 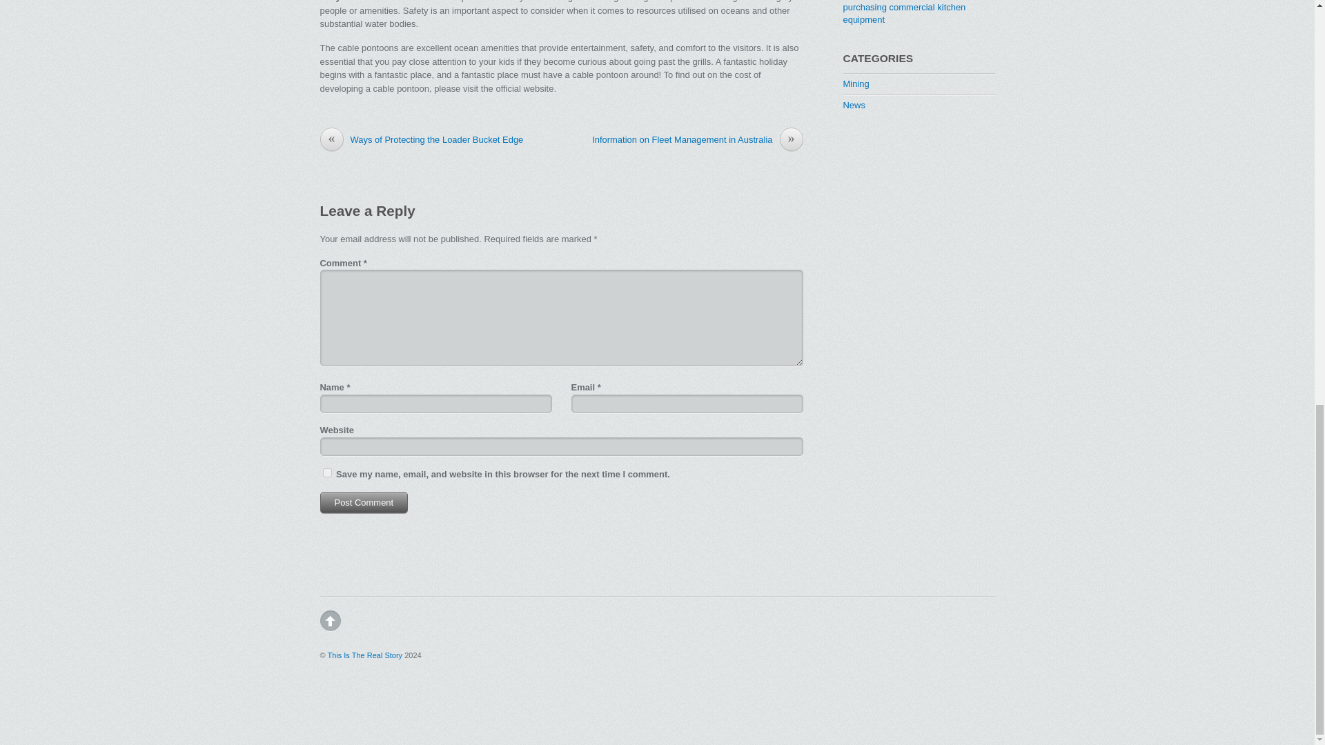 I want to click on Mining, so click(x=856, y=83).